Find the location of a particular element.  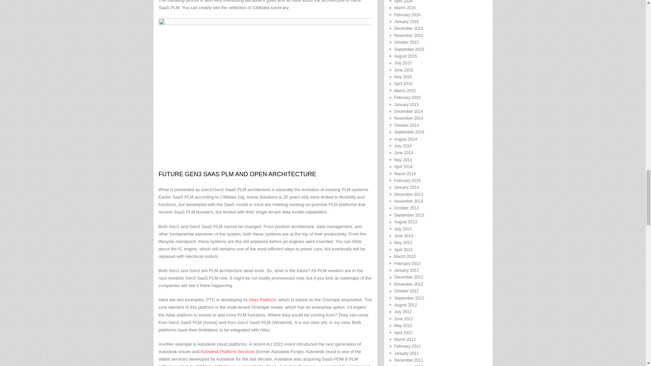

Atlas Platform is located at coordinates (262, 300).